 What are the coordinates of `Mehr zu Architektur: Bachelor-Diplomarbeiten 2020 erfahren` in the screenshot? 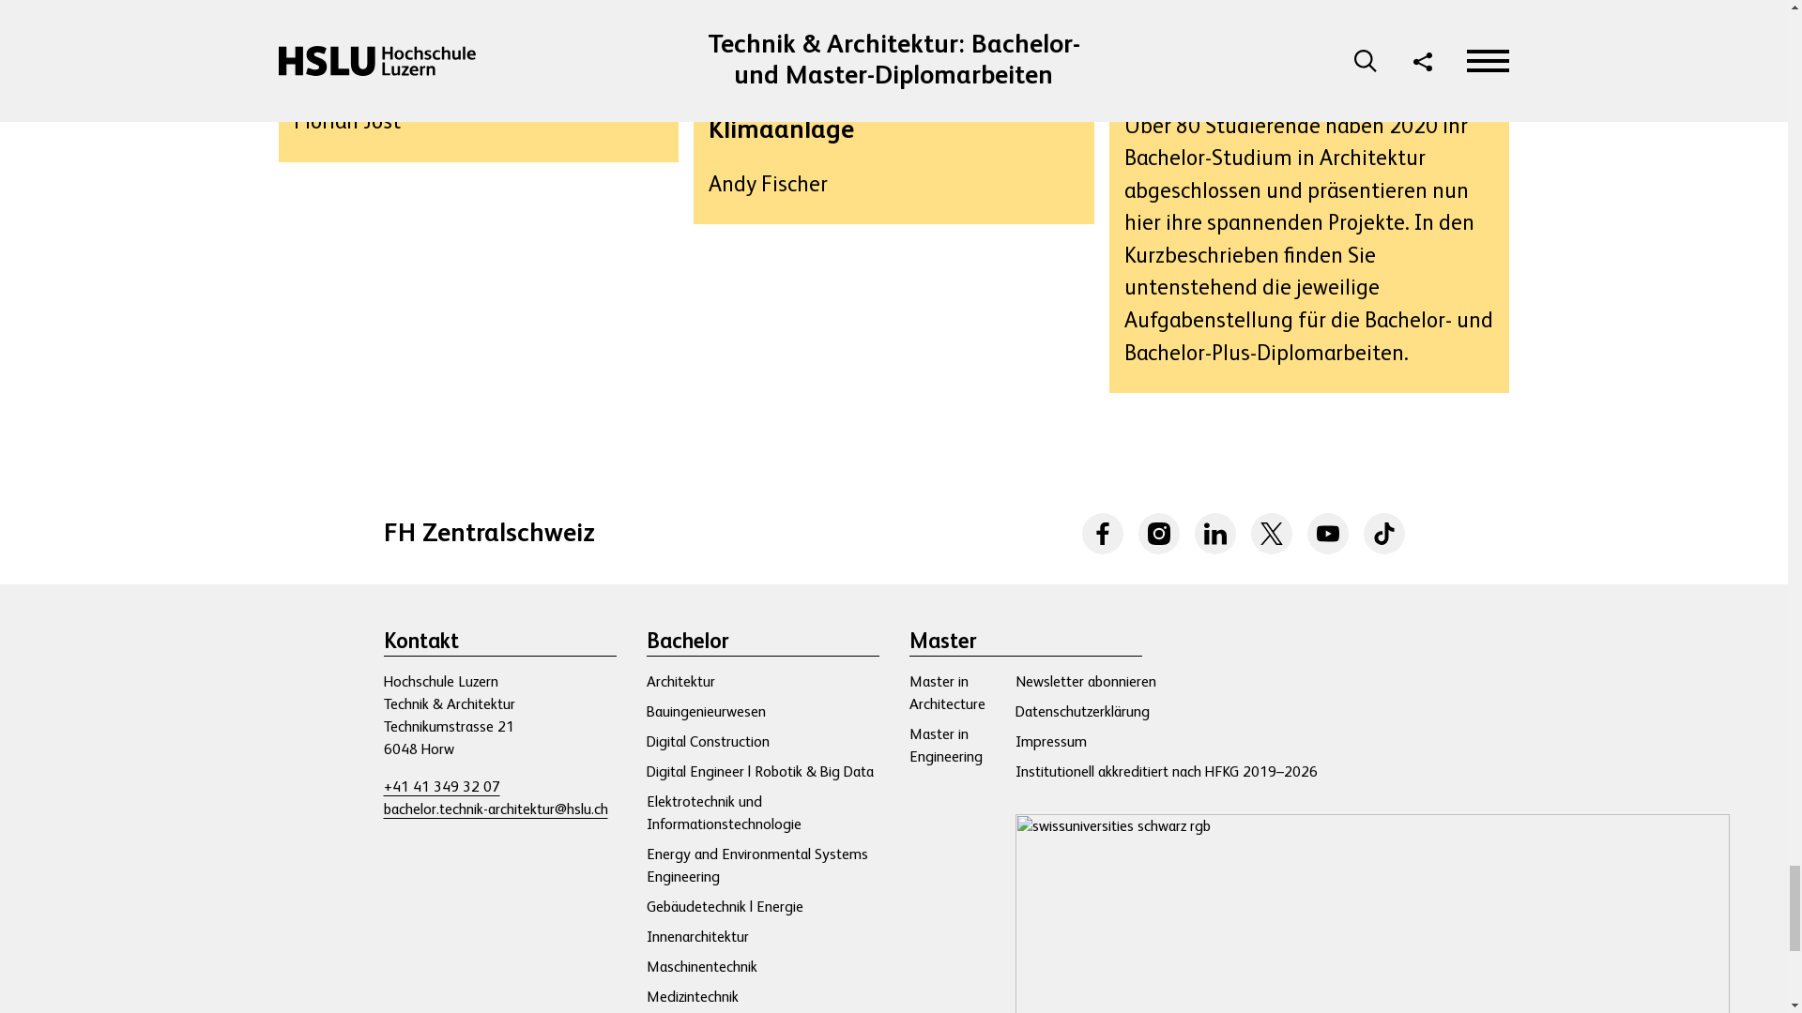 It's located at (1309, 197).